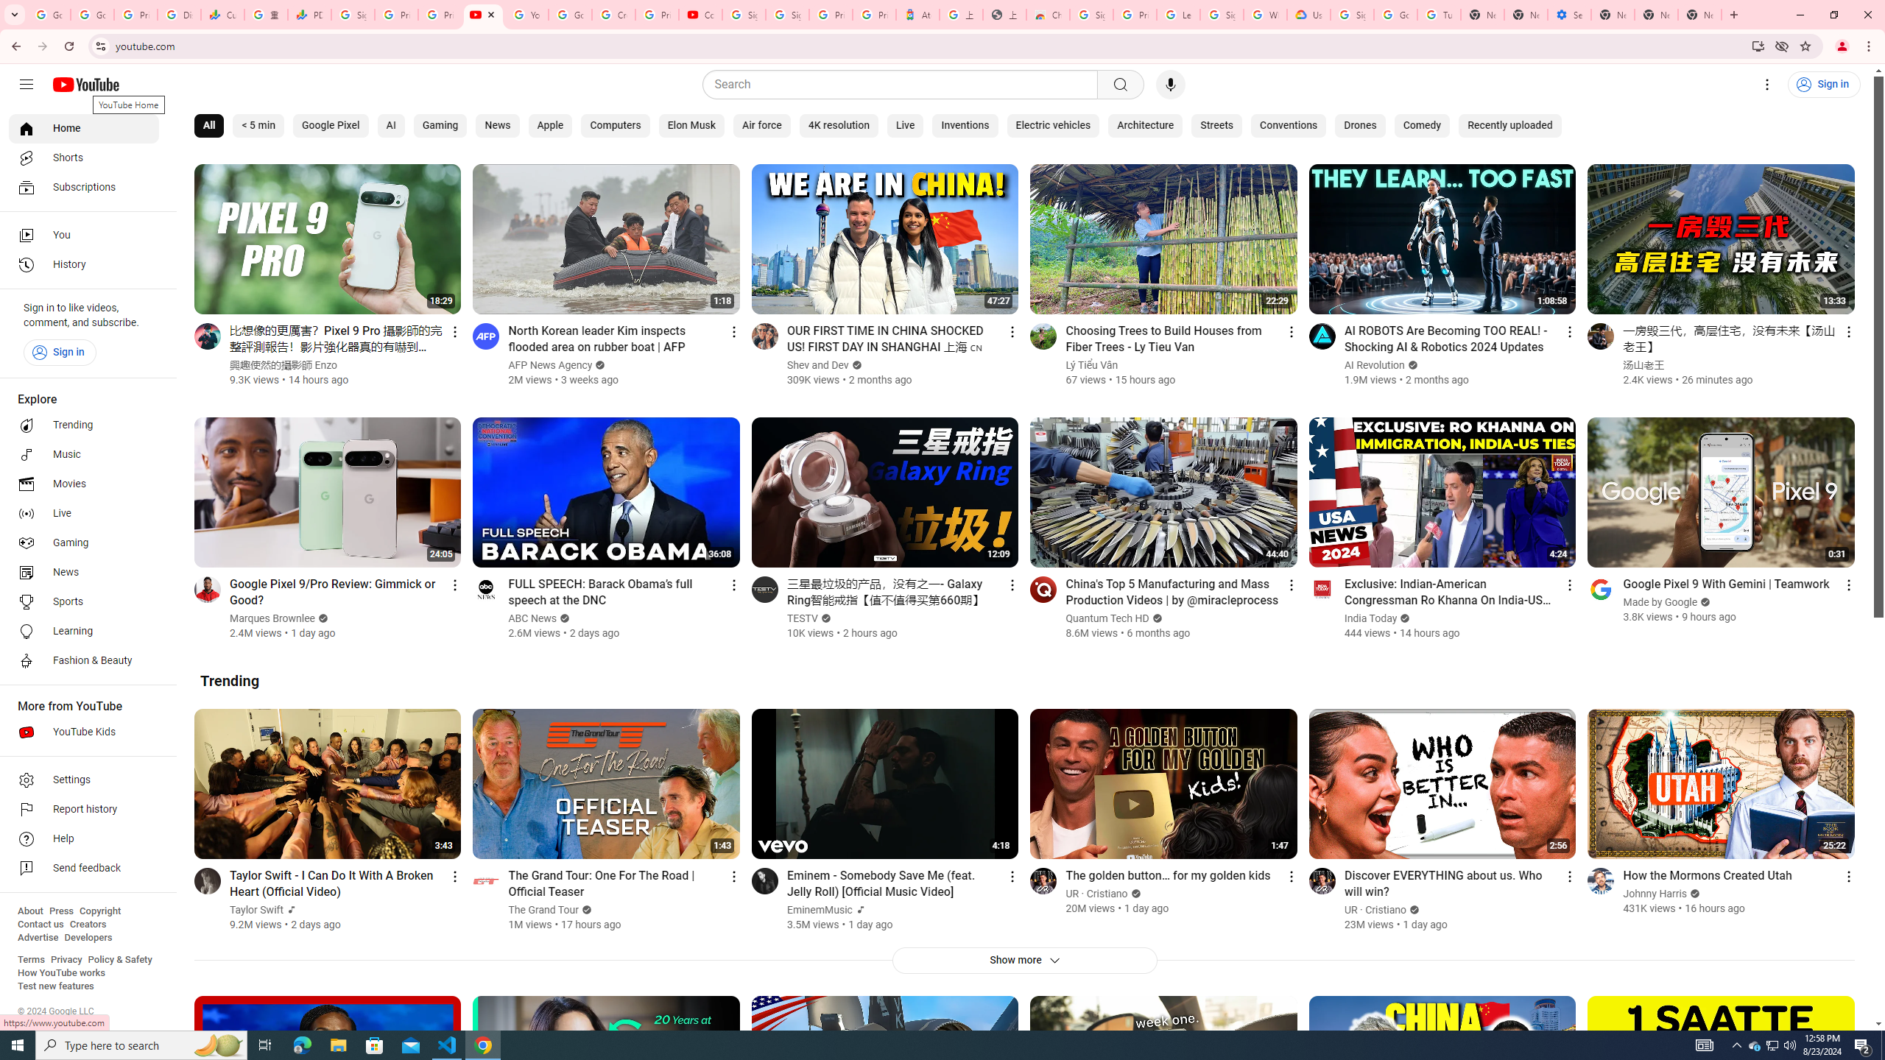 This screenshot has height=1060, width=1885. Describe the element at coordinates (1375, 365) in the screenshot. I see `AI Revolution` at that location.